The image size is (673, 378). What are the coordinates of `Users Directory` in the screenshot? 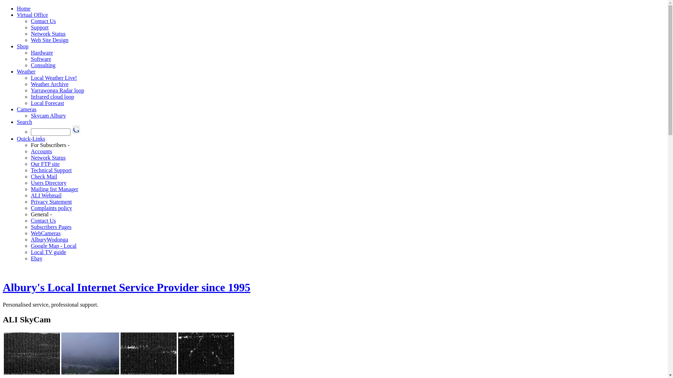 It's located at (49, 183).